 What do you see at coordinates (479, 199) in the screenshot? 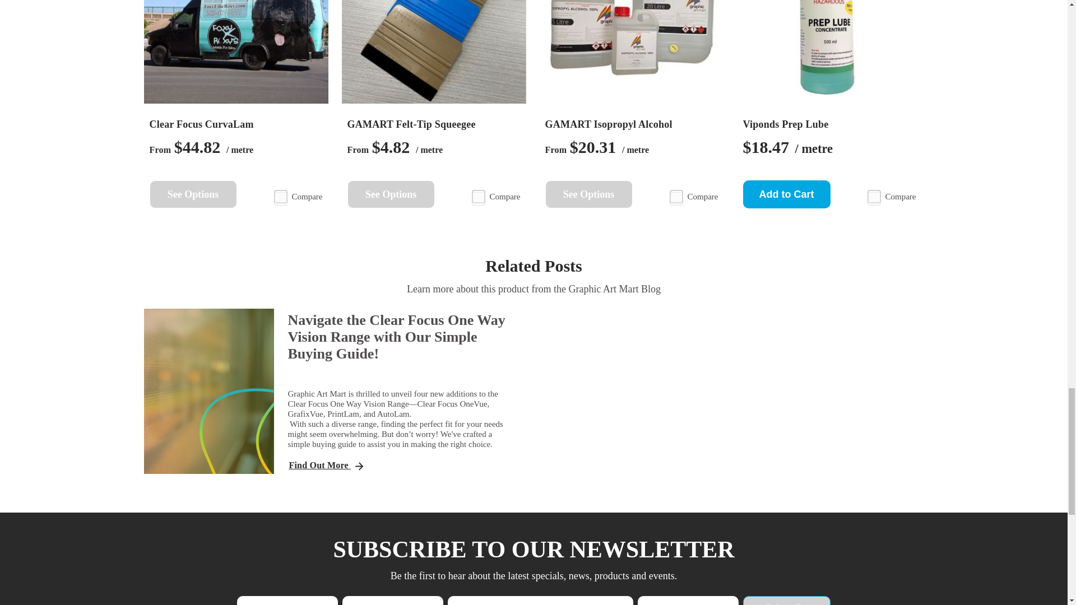
I see `yes` at bounding box center [479, 199].